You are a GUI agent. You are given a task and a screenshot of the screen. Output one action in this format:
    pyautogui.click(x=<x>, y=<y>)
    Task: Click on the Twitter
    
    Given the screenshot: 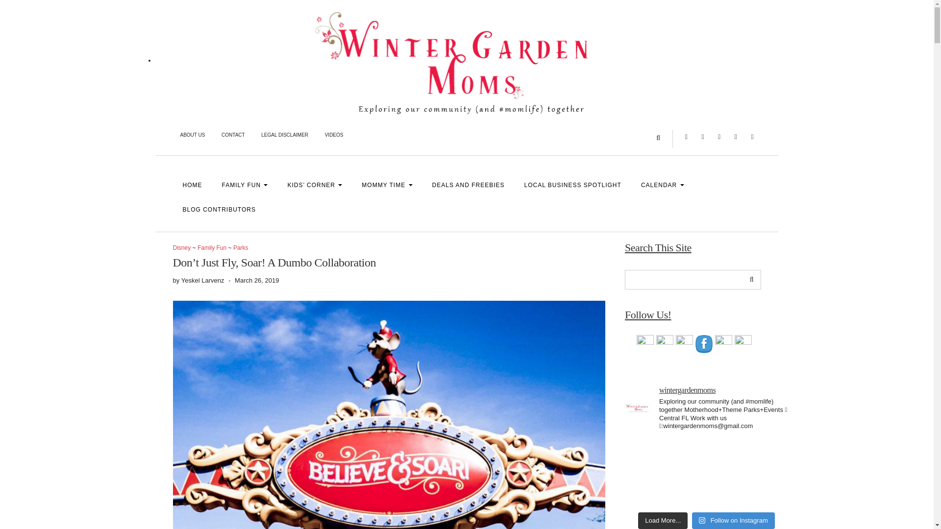 What is the action you would take?
    pyautogui.click(x=752, y=136)
    